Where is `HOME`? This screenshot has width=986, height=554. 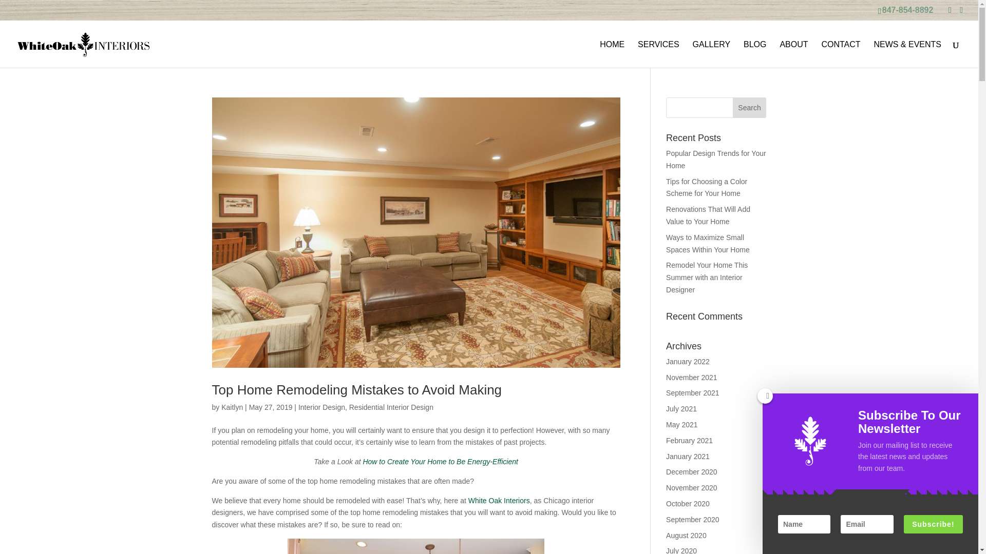 HOME is located at coordinates (612, 54).